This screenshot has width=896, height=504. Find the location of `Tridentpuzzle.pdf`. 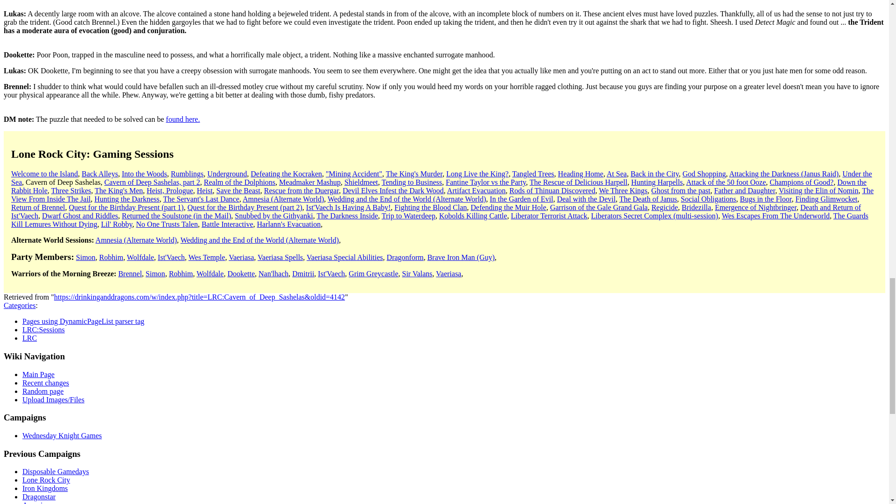

Tridentpuzzle.pdf is located at coordinates (183, 119).